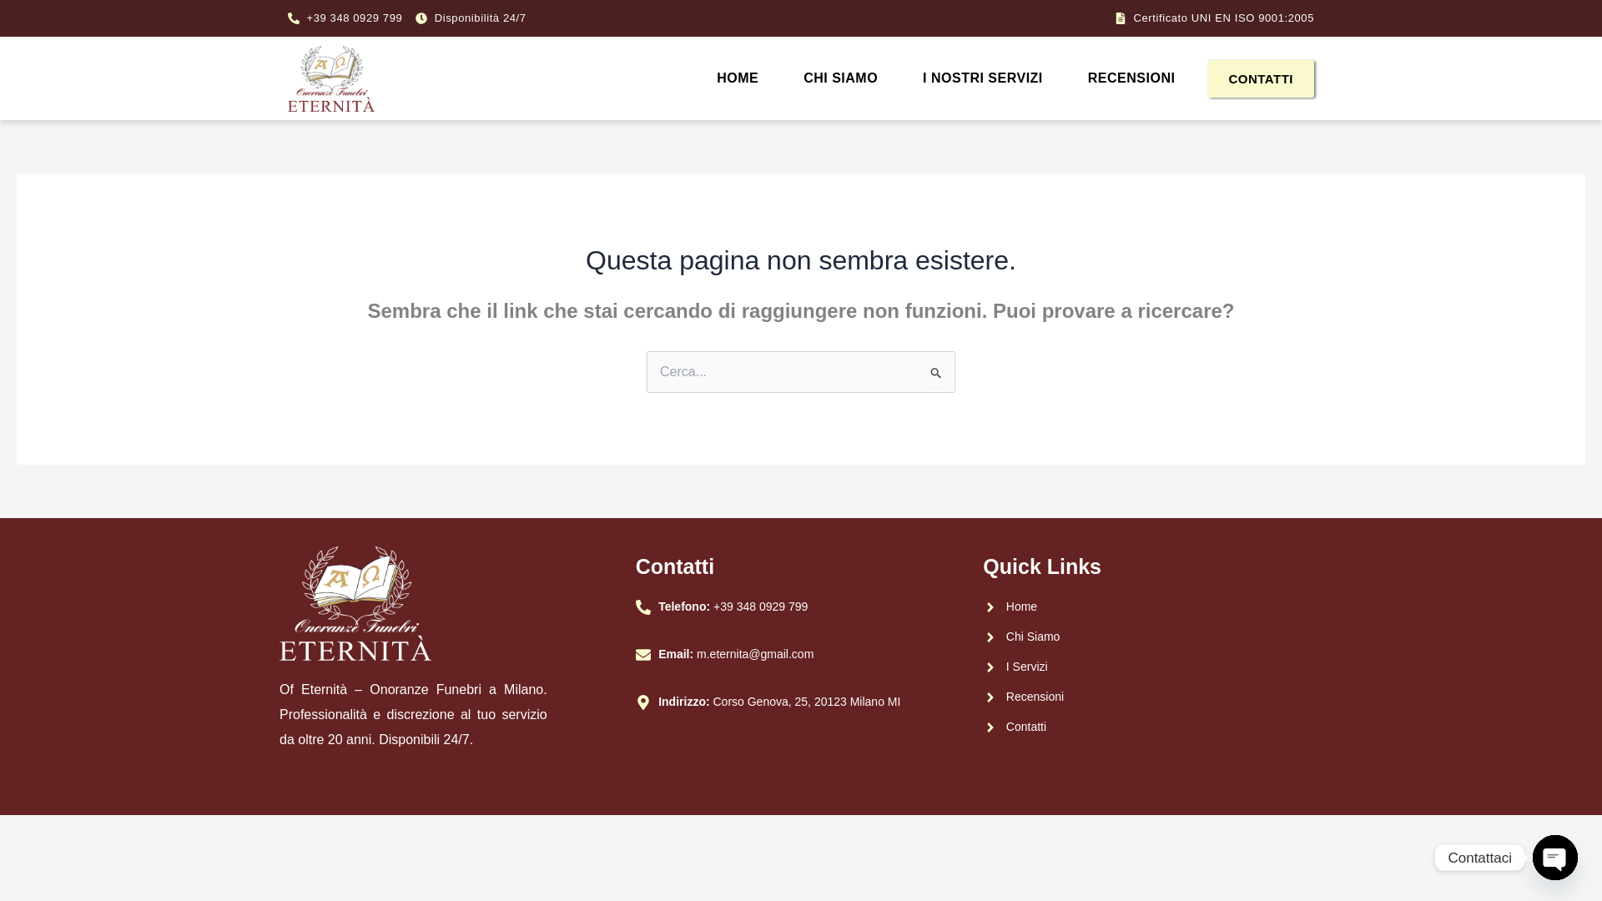 The height and width of the screenshot is (901, 1602). I want to click on CHI SIAMO, so click(841, 78).